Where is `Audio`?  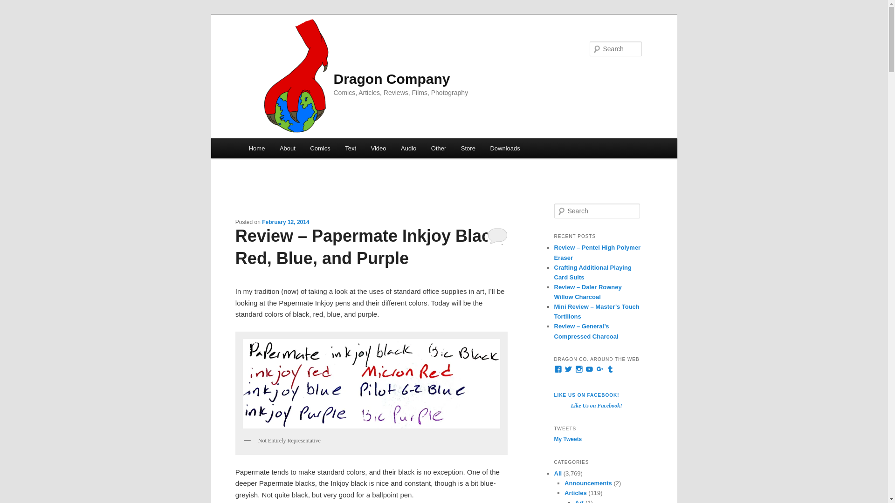
Audio is located at coordinates (408, 148).